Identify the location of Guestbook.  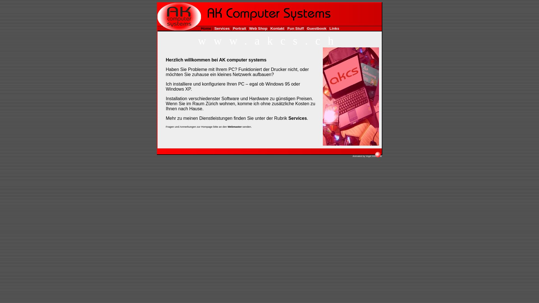
(317, 29).